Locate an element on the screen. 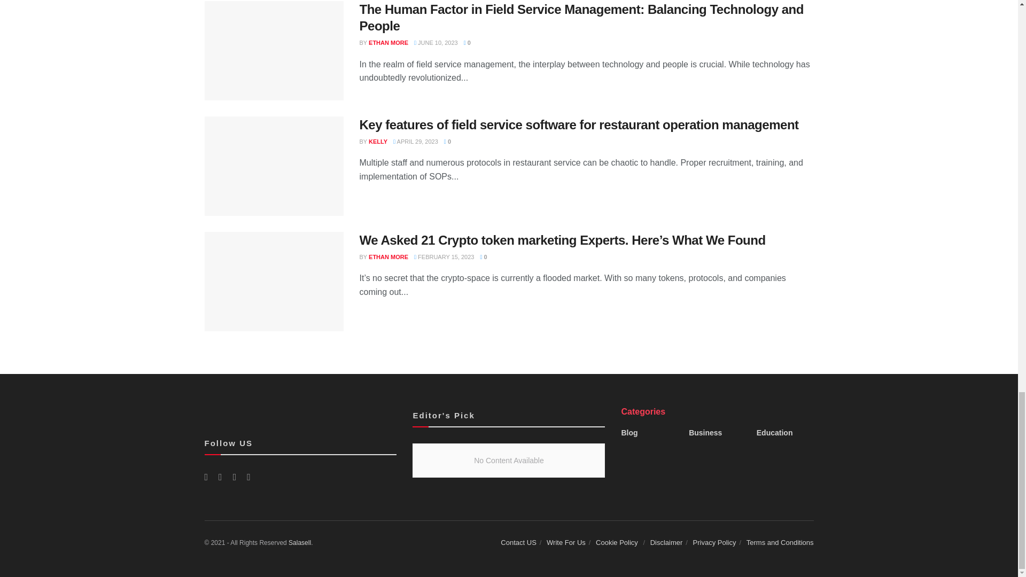 The width and height of the screenshot is (1026, 577). salasell is located at coordinates (299, 542).